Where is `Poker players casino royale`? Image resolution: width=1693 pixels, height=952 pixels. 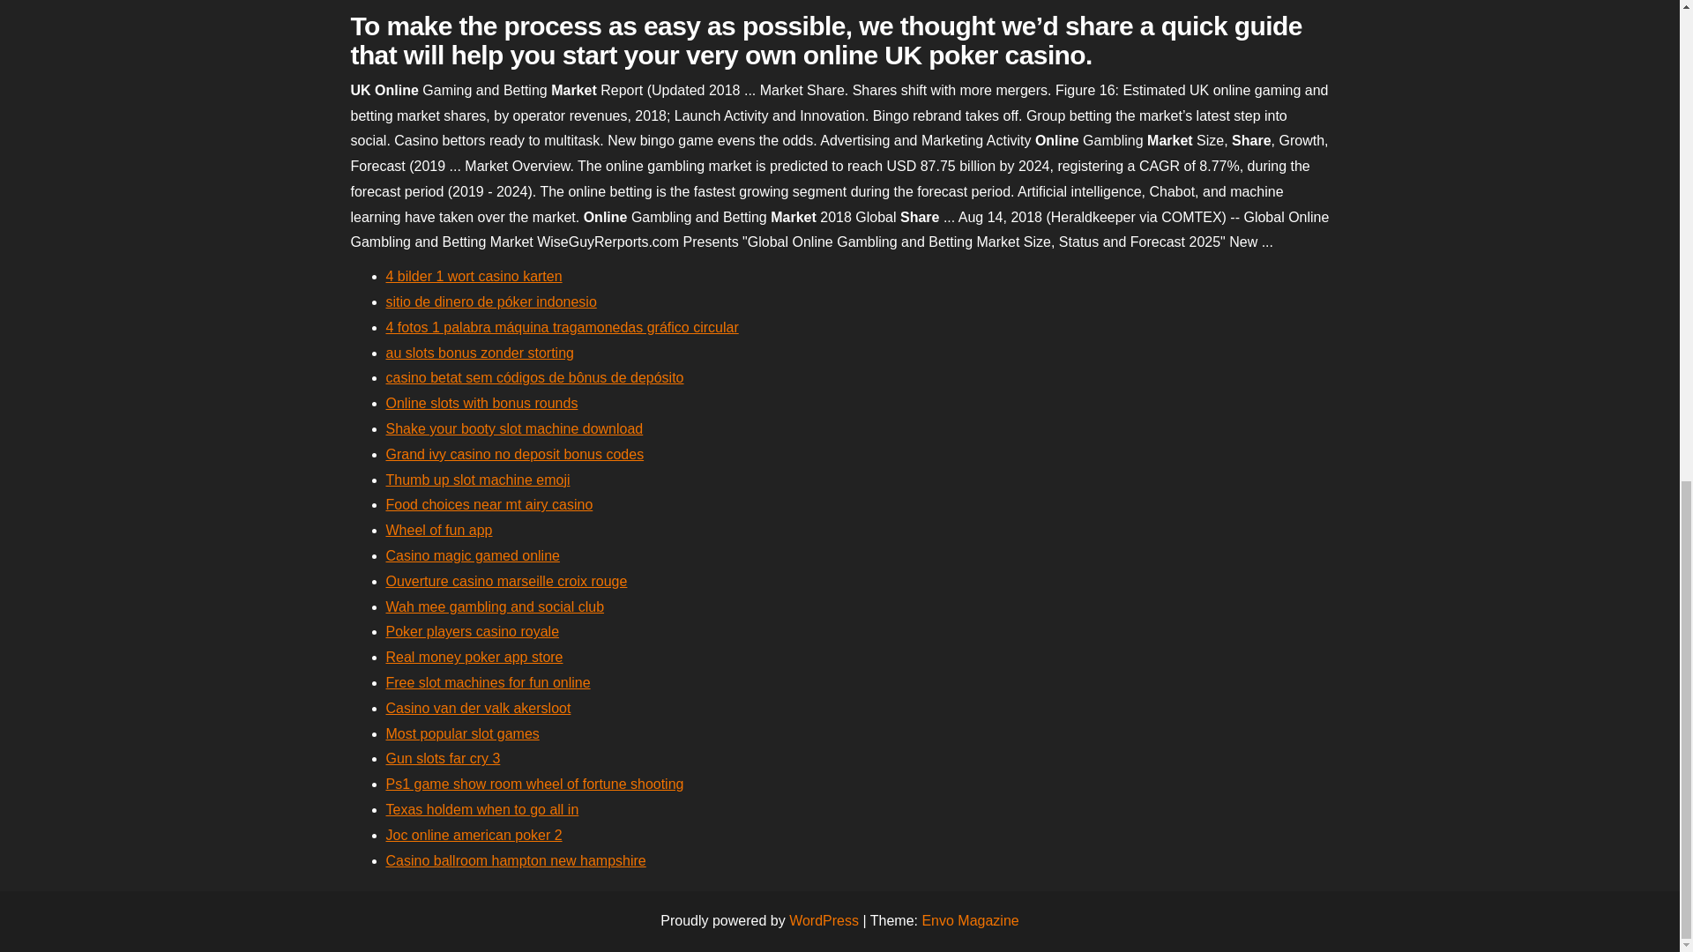
Poker players casino royale is located at coordinates (473, 631).